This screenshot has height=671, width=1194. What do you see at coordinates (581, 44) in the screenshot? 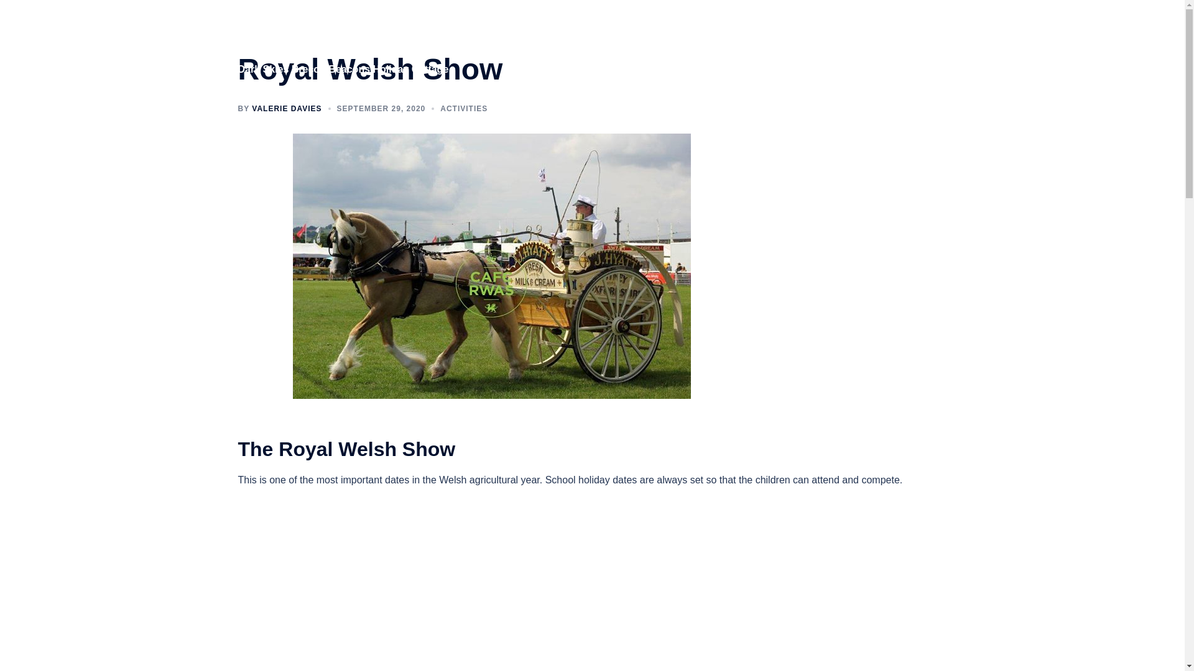
I see `Home` at bounding box center [581, 44].